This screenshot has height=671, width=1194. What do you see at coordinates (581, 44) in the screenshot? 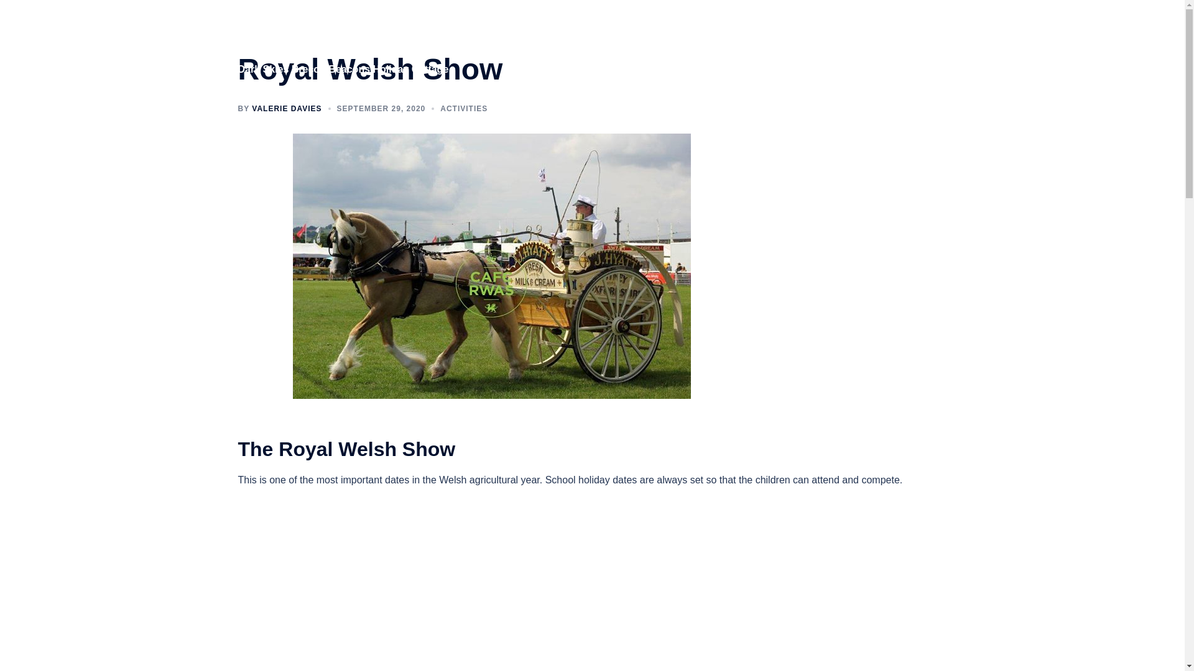
I see `Home` at bounding box center [581, 44].